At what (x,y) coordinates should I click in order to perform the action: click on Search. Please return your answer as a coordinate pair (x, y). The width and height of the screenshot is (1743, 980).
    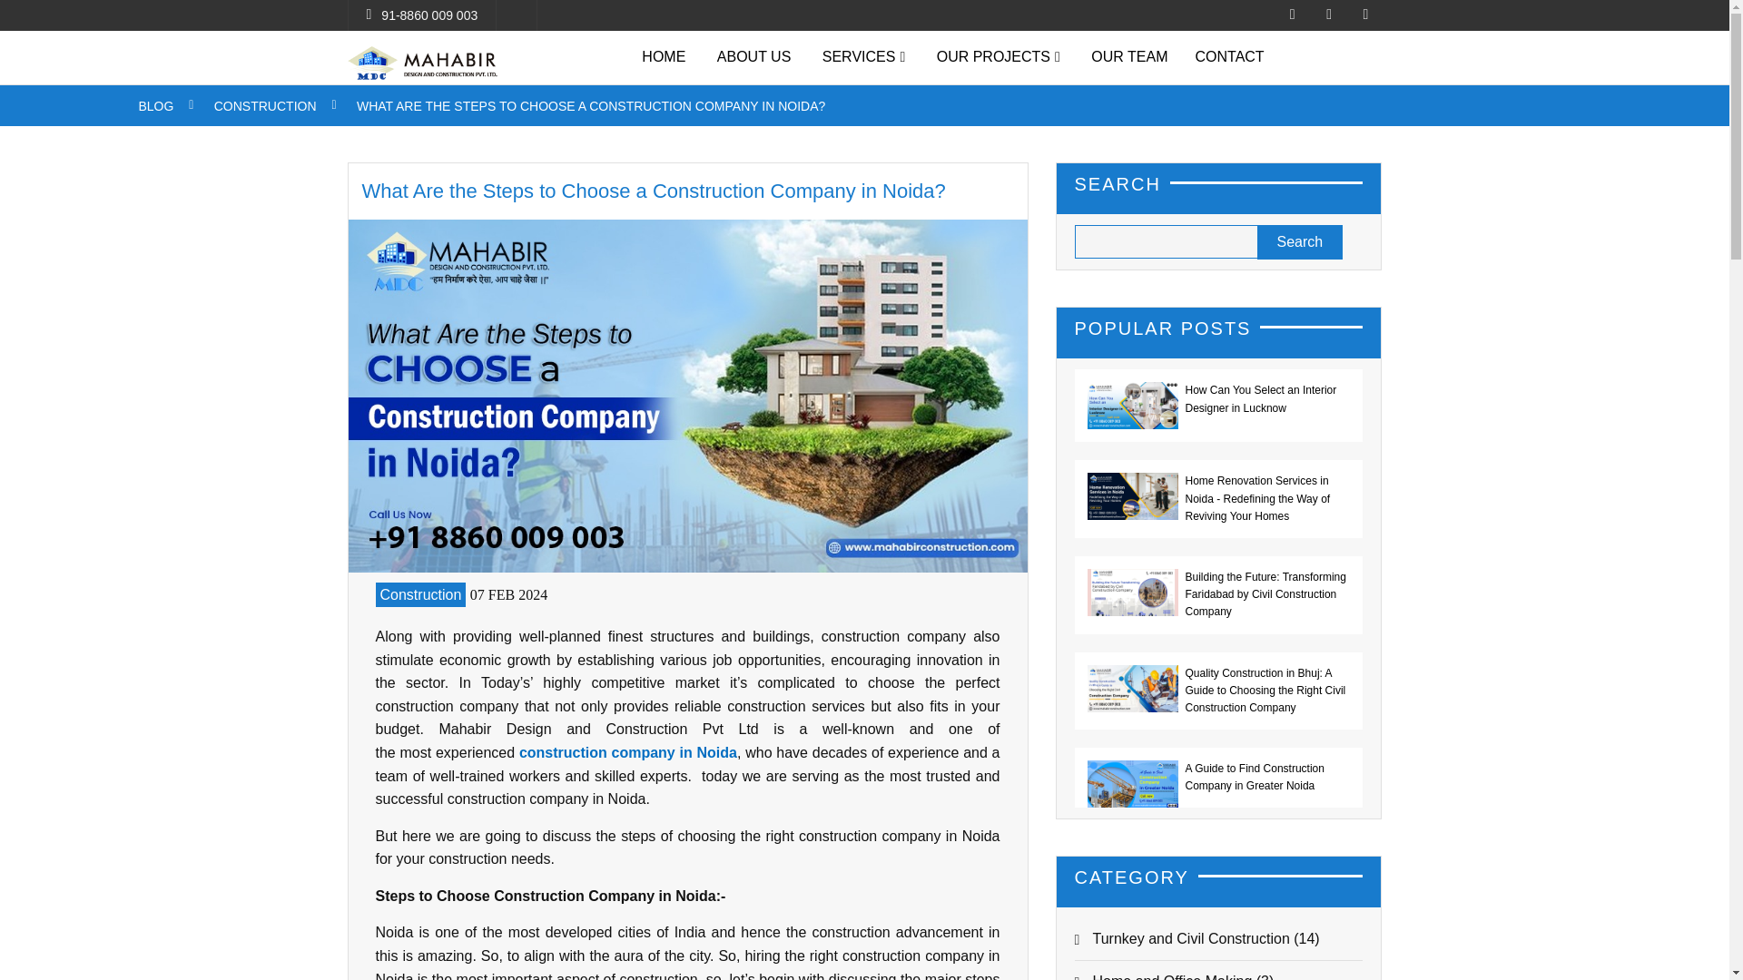
    Looking at the image, I should click on (1299, 242).